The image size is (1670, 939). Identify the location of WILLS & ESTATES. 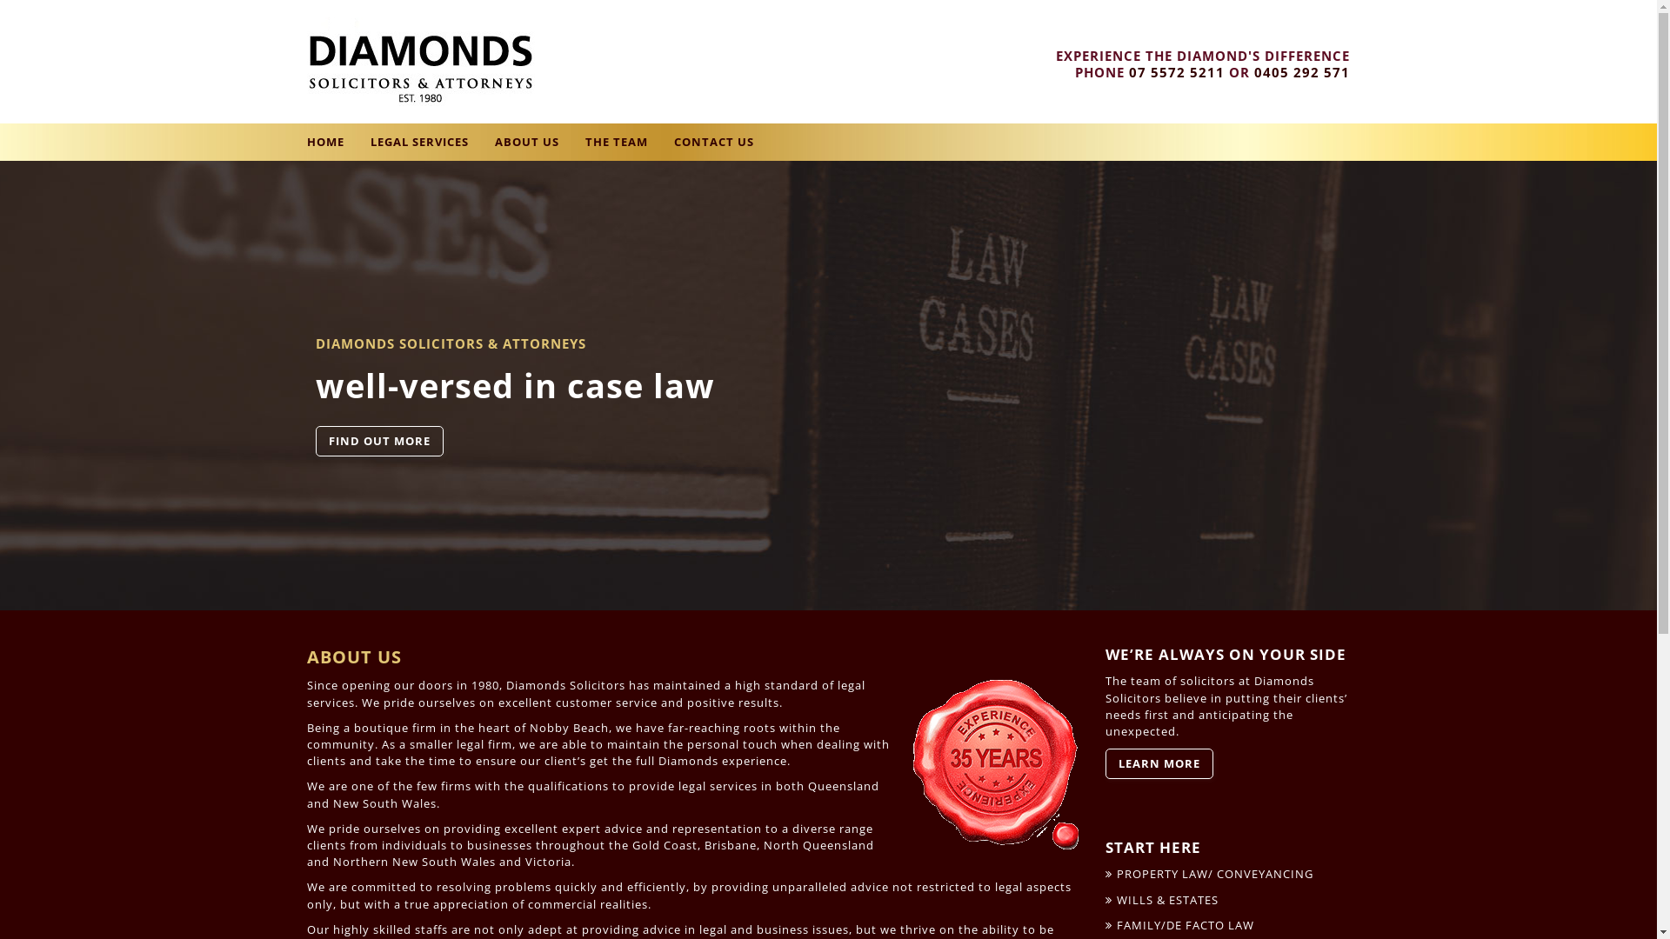
(1162, 900).